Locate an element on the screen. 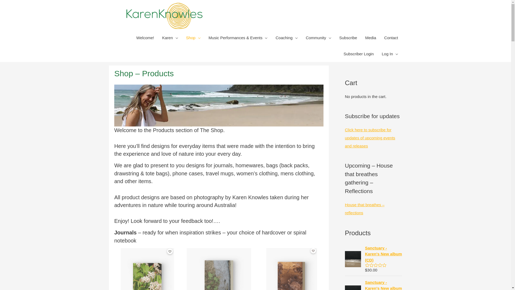  Welcome! is located at coordinates (145, 38).